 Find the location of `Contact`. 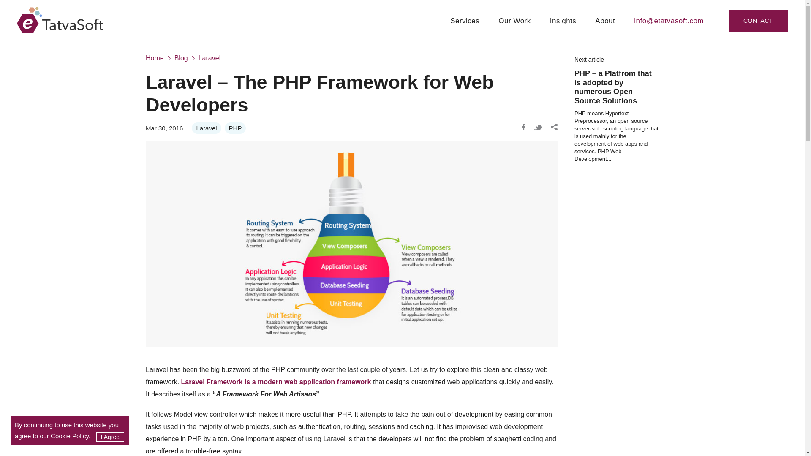

Contact is located at coordinates (758, 20).